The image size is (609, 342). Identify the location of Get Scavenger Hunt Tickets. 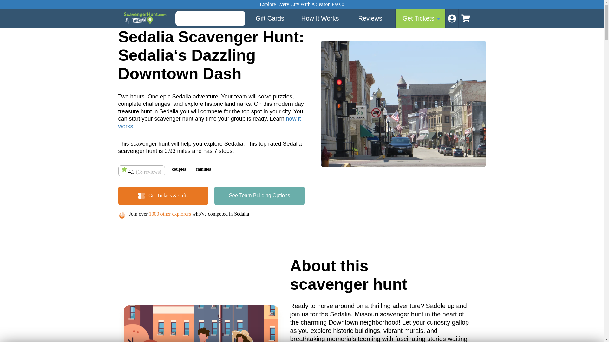
(421, 18).